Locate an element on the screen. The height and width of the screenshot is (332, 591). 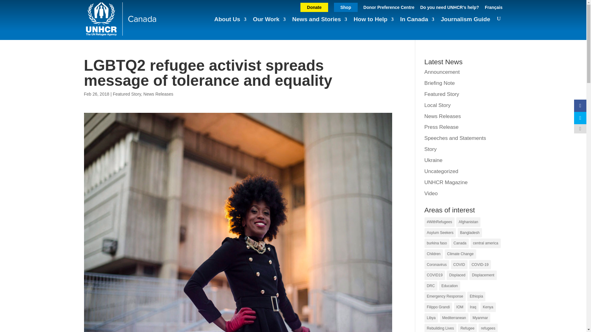
Donate is located at coordinates (314, 7).